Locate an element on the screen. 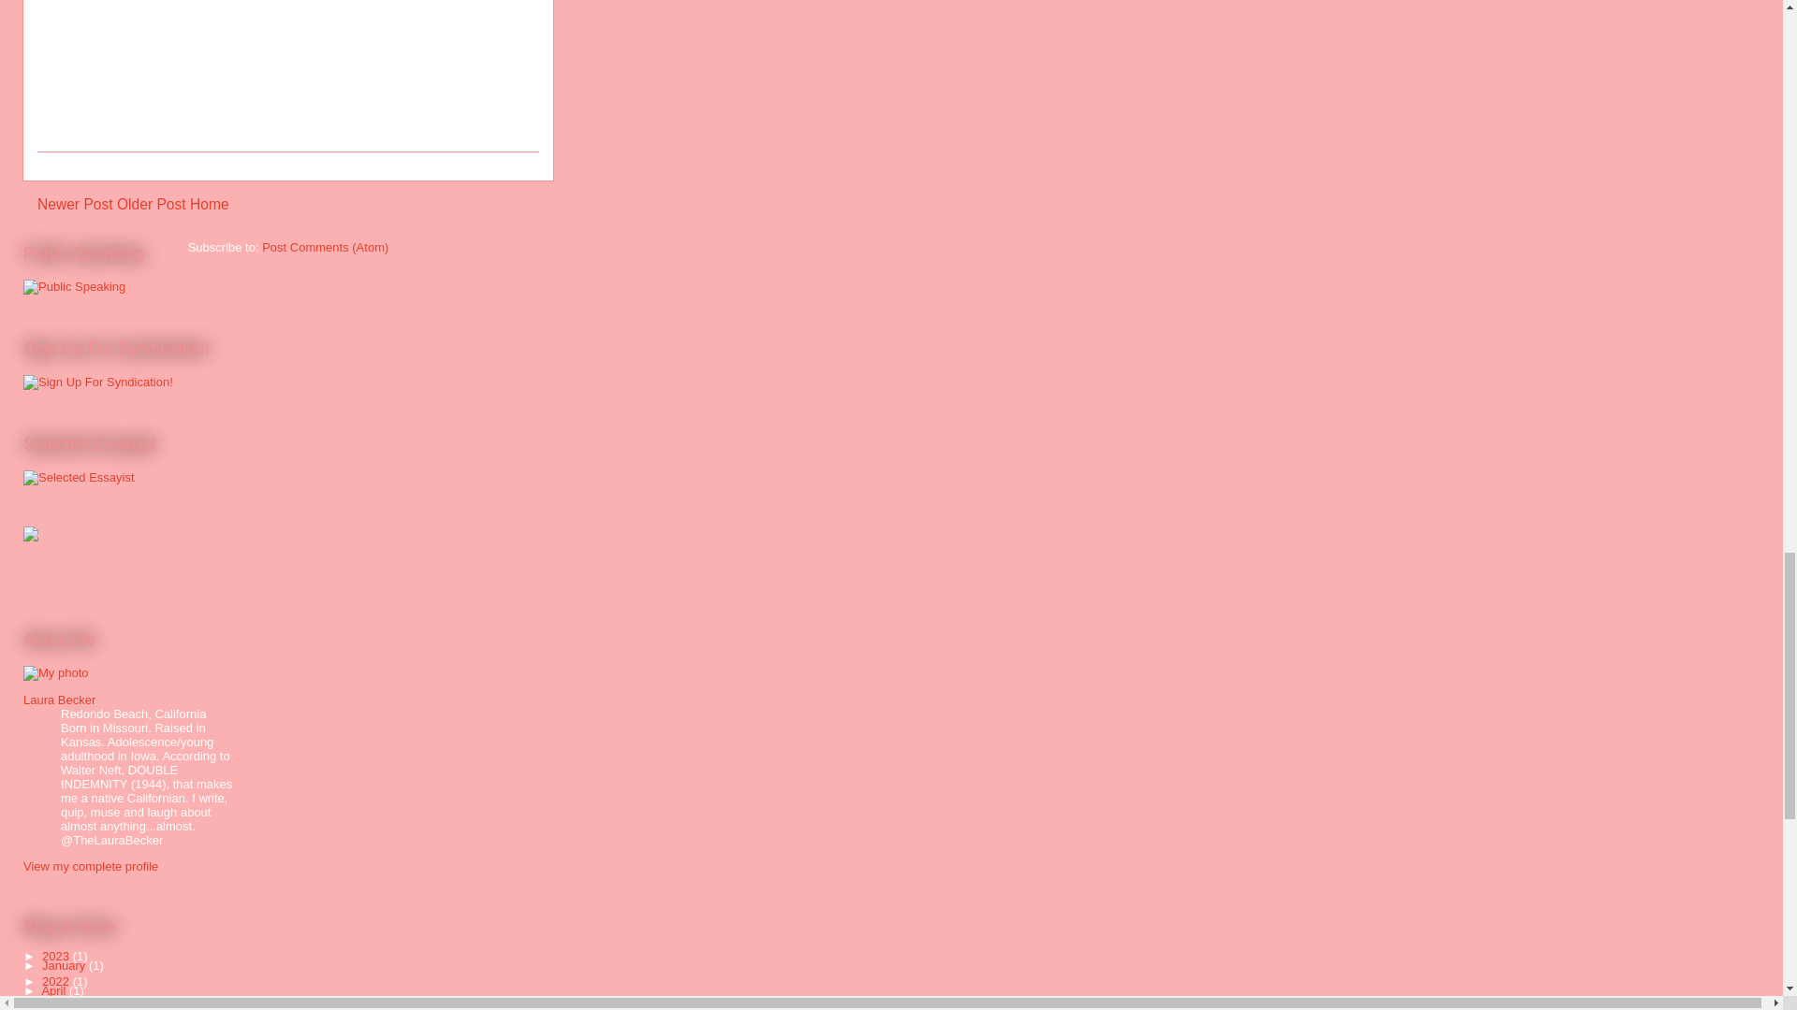  Older Post is located at coordinates (152, 204).